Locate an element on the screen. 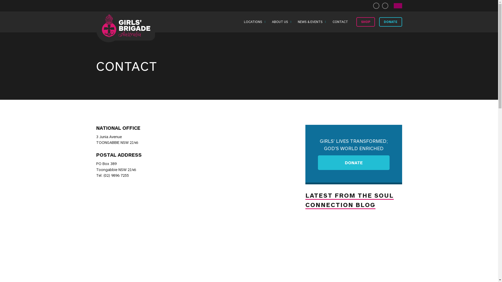 This screenshot has height=282, width=502. CONTACT is located at coordinates (340, 22).